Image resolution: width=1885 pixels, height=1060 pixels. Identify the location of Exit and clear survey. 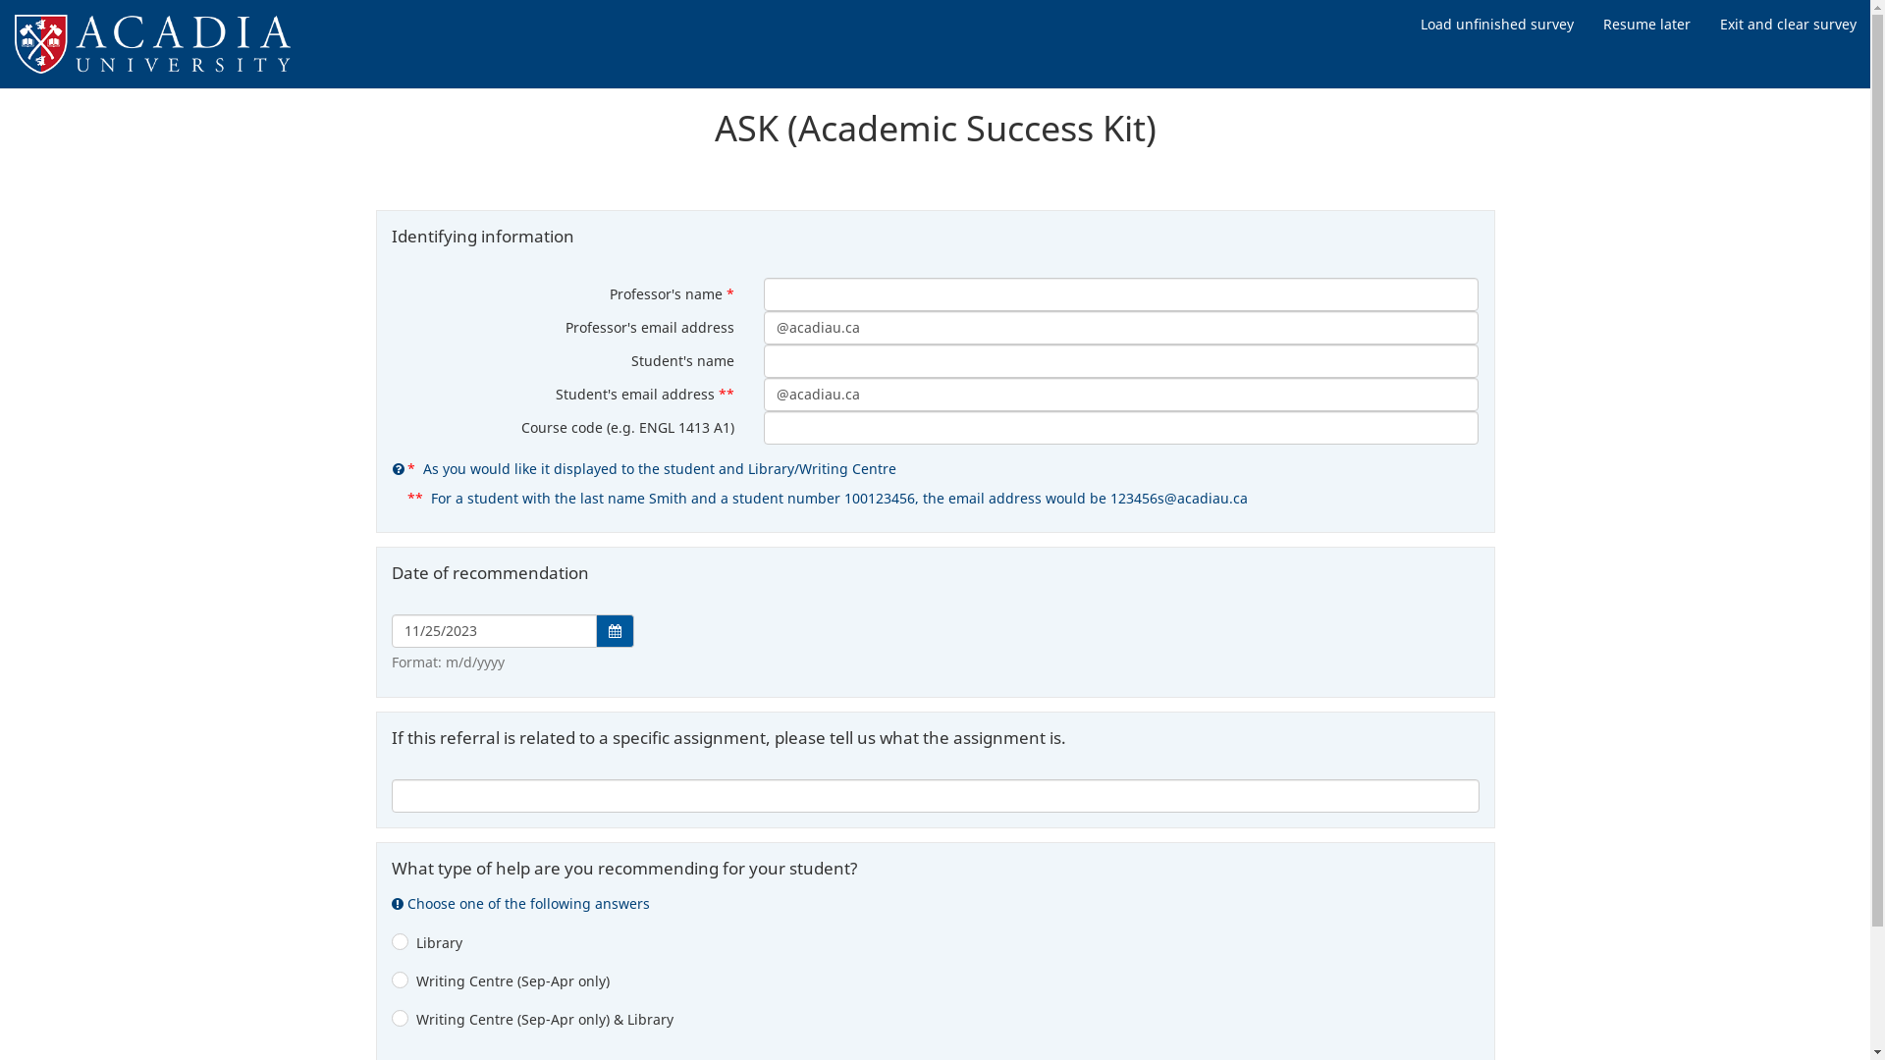
(1789, 25).